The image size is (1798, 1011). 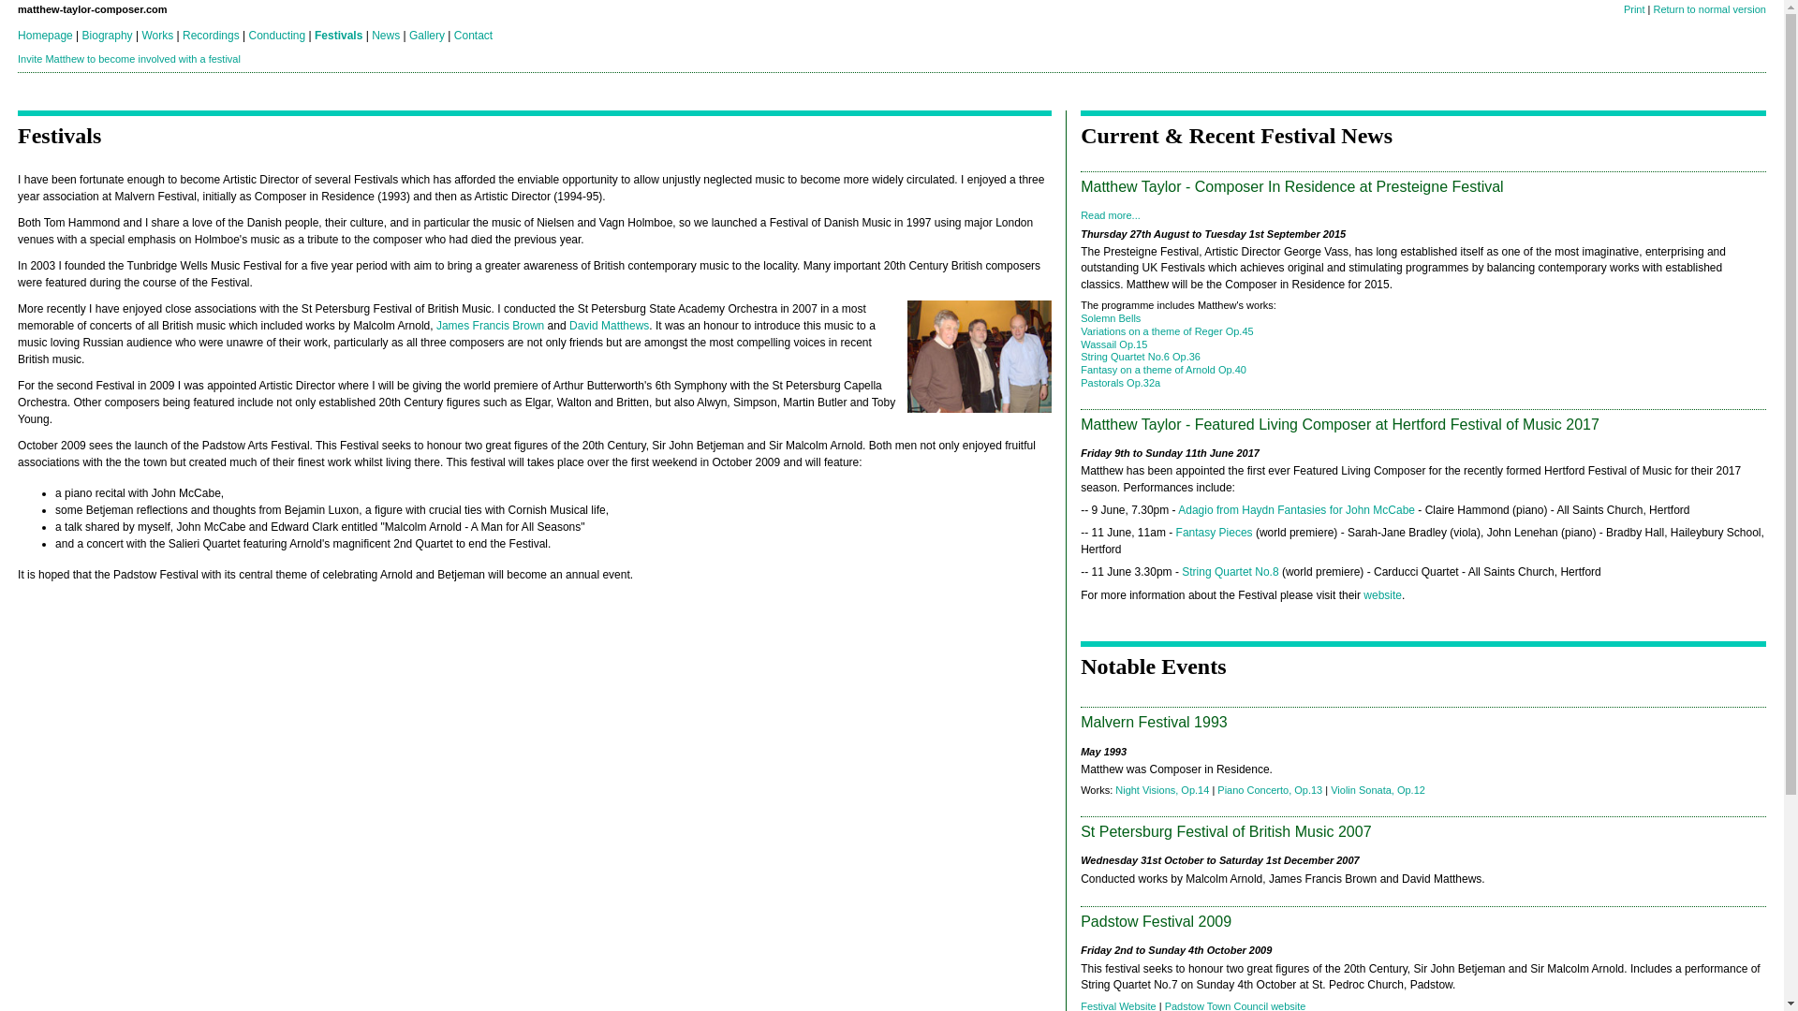 I want to click on Fantasy on a theme of Arnold Op.40, so click(x=1163, y=369).